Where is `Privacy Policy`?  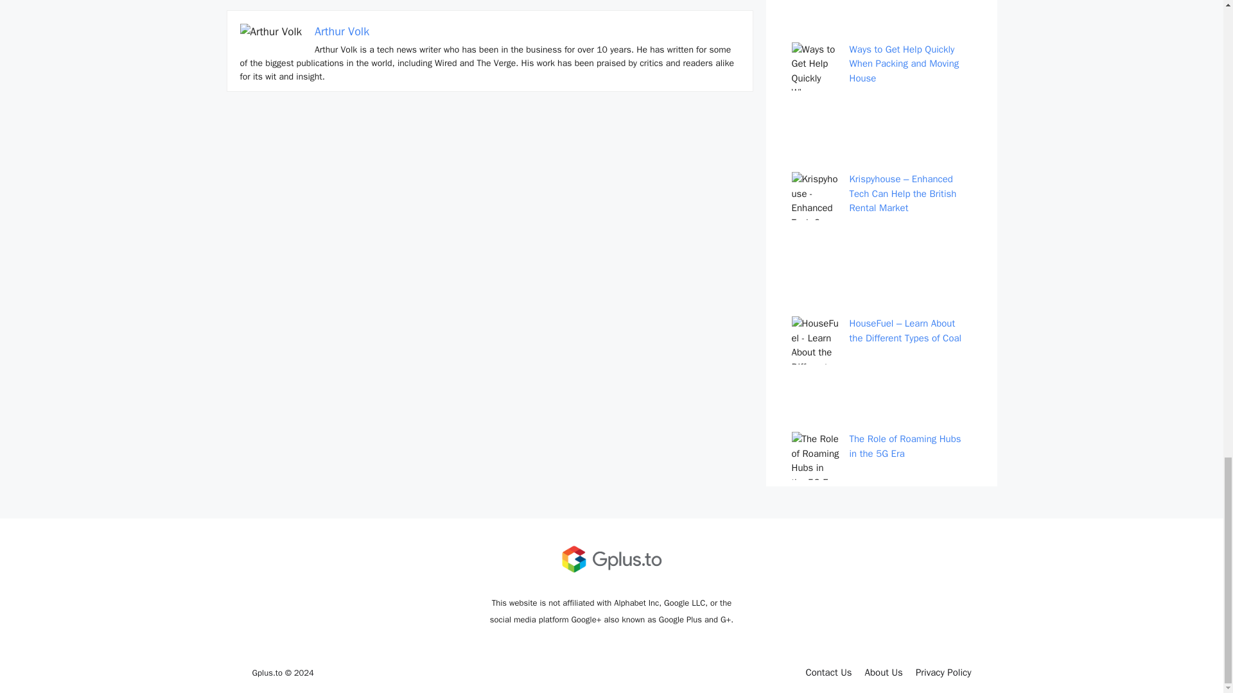 Privacy Policy is located at coordinates (943, 672).